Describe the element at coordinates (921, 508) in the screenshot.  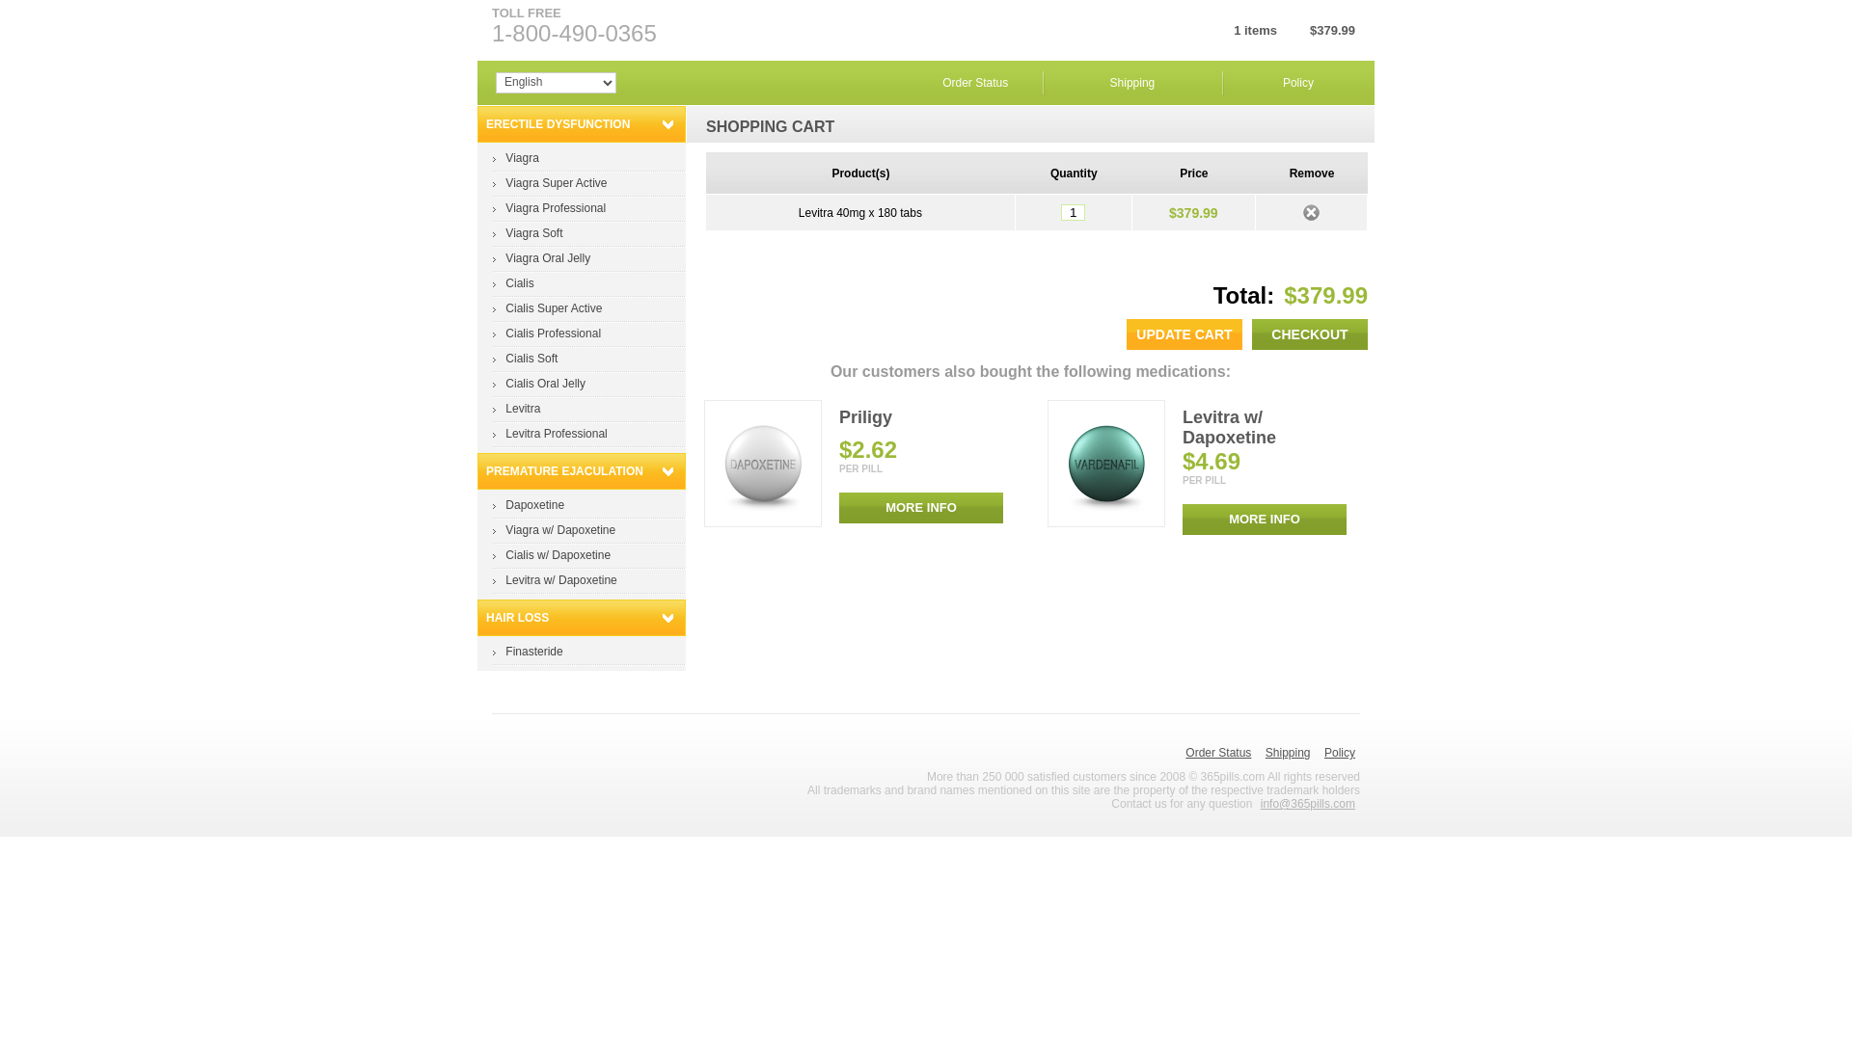
I see `MORE INFO` at that location.